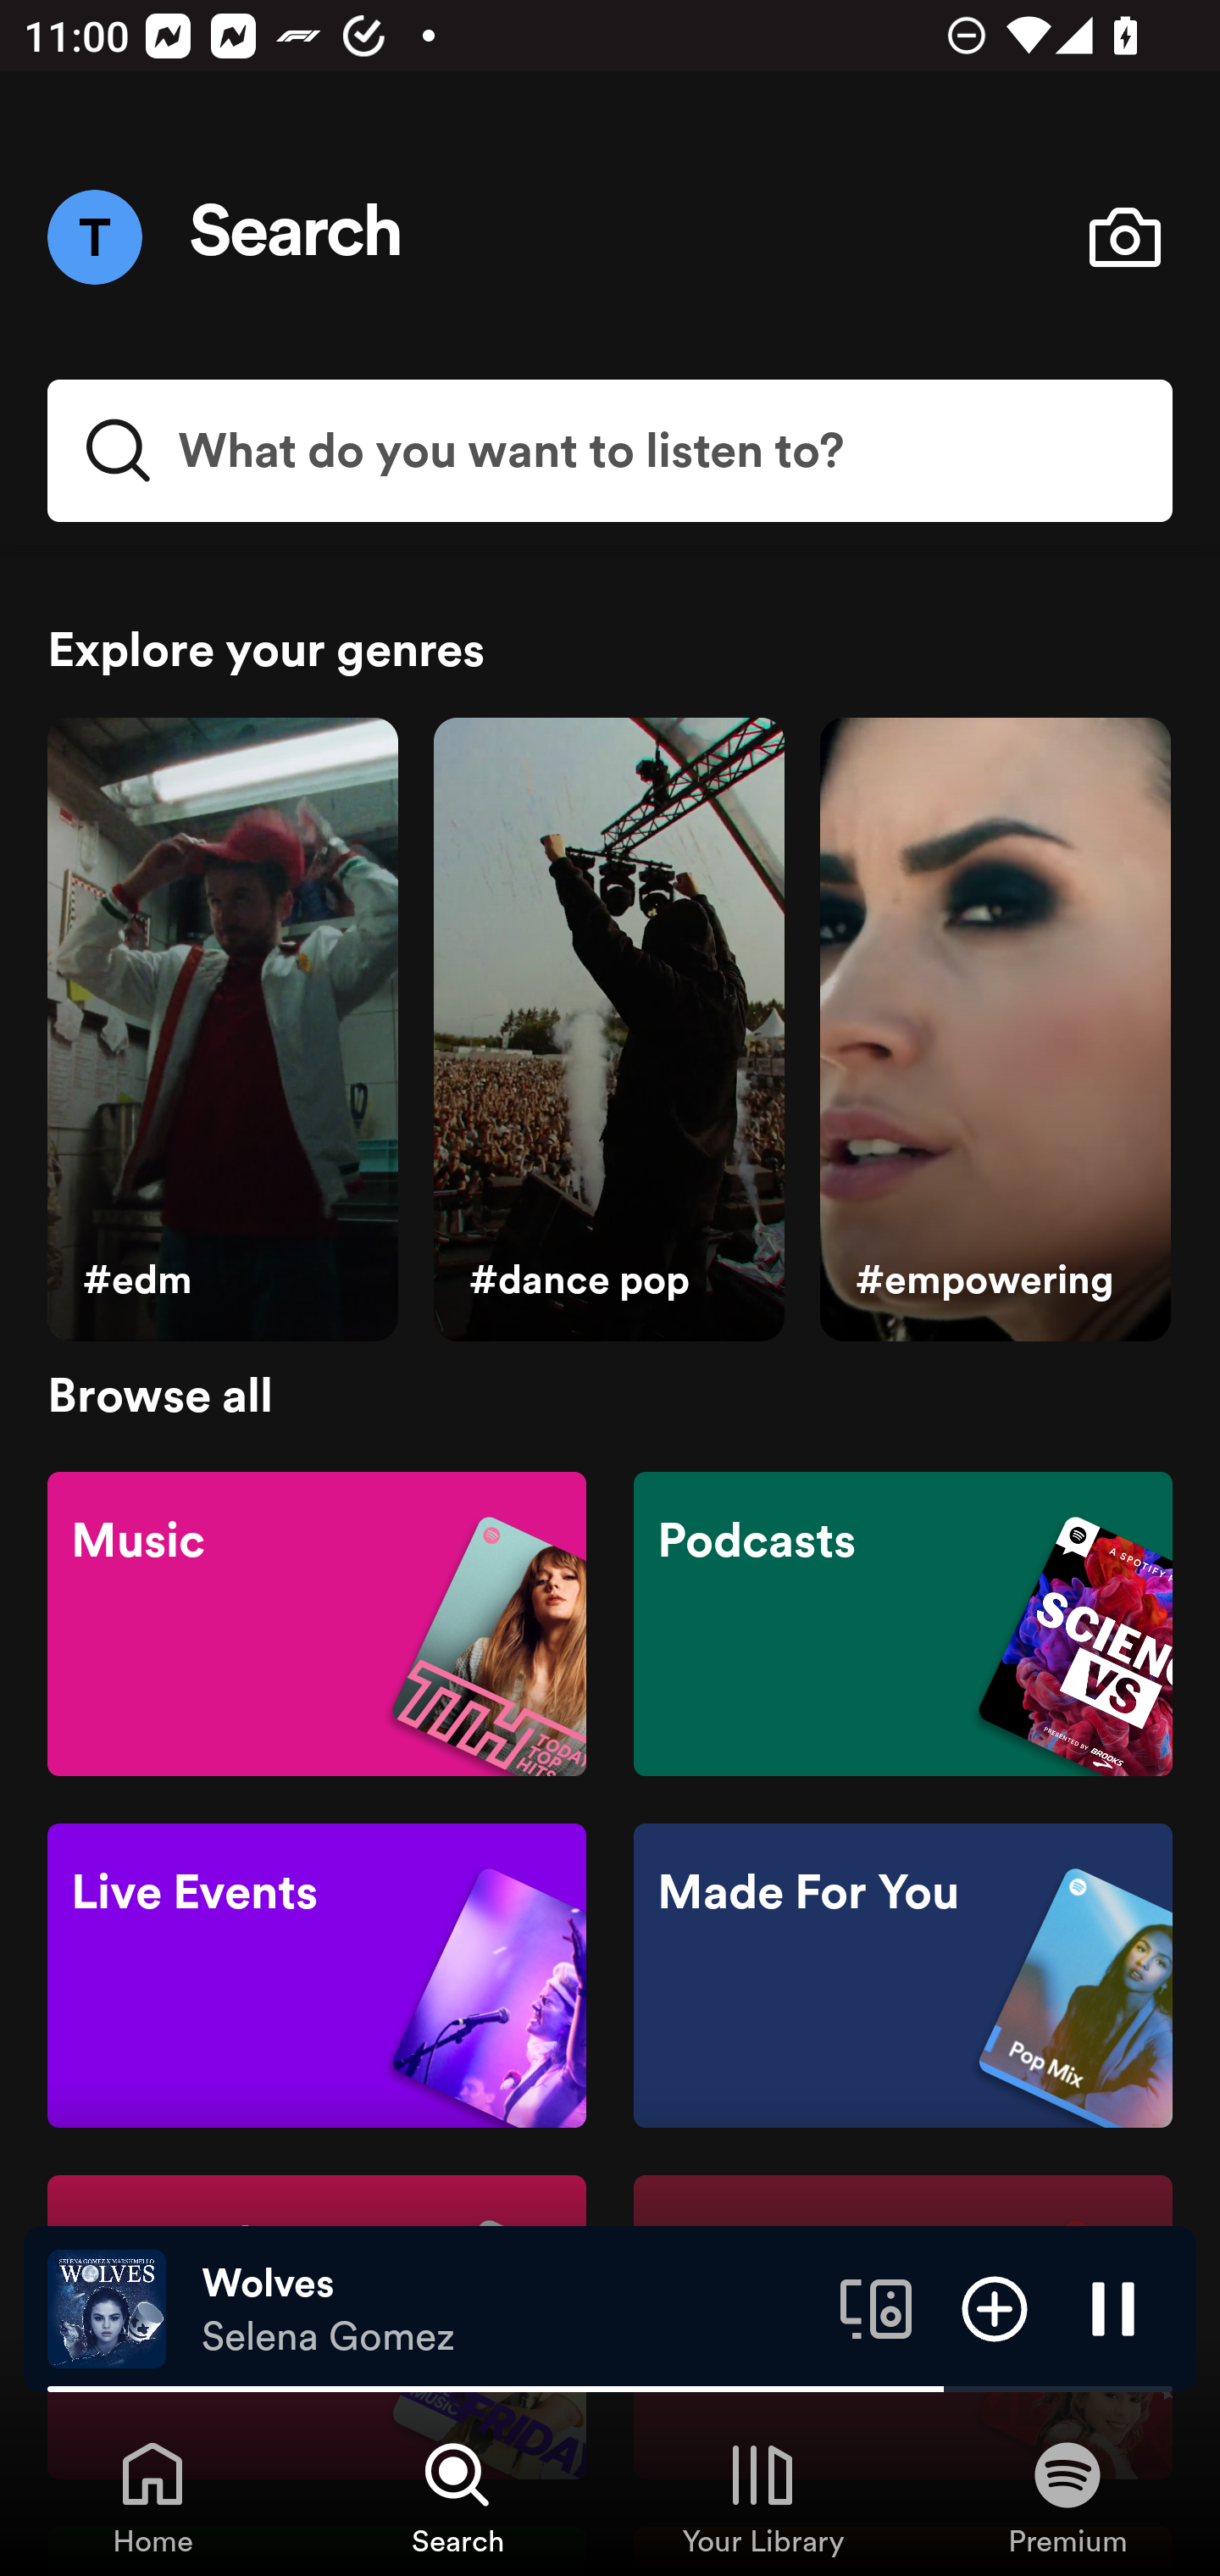 The width and height of the screenshot is (1220, 2576). What do you see at coordinates (317, 1976) in the screenshot?
I see `Live Events` at bounding box center [317, 1976].